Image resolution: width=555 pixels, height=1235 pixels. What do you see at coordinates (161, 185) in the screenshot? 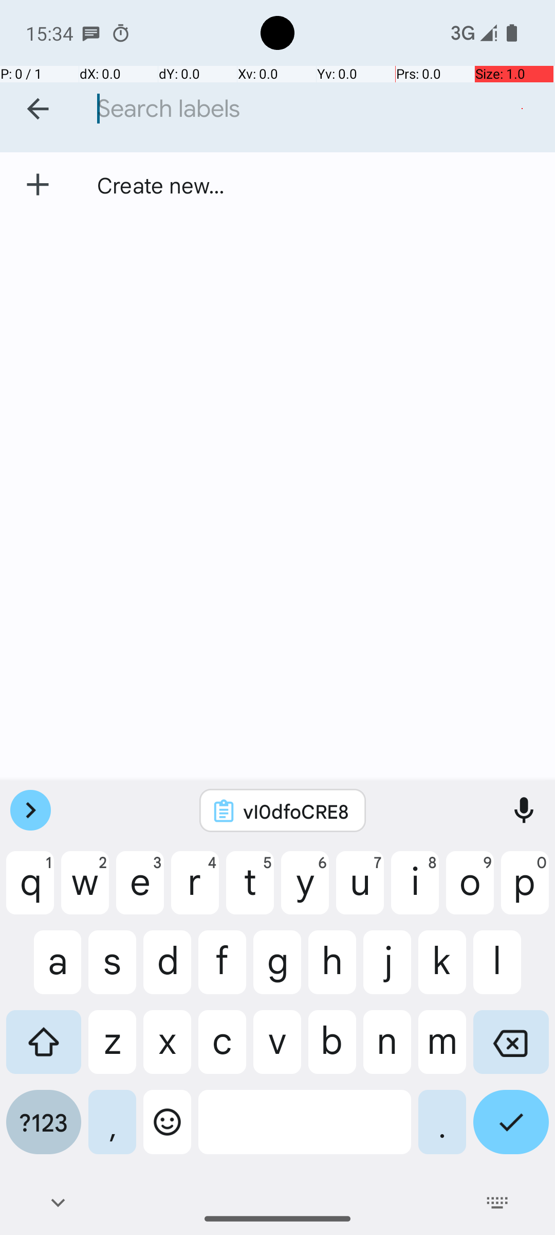
I see `Create new…` at bounding box center [161, 185].